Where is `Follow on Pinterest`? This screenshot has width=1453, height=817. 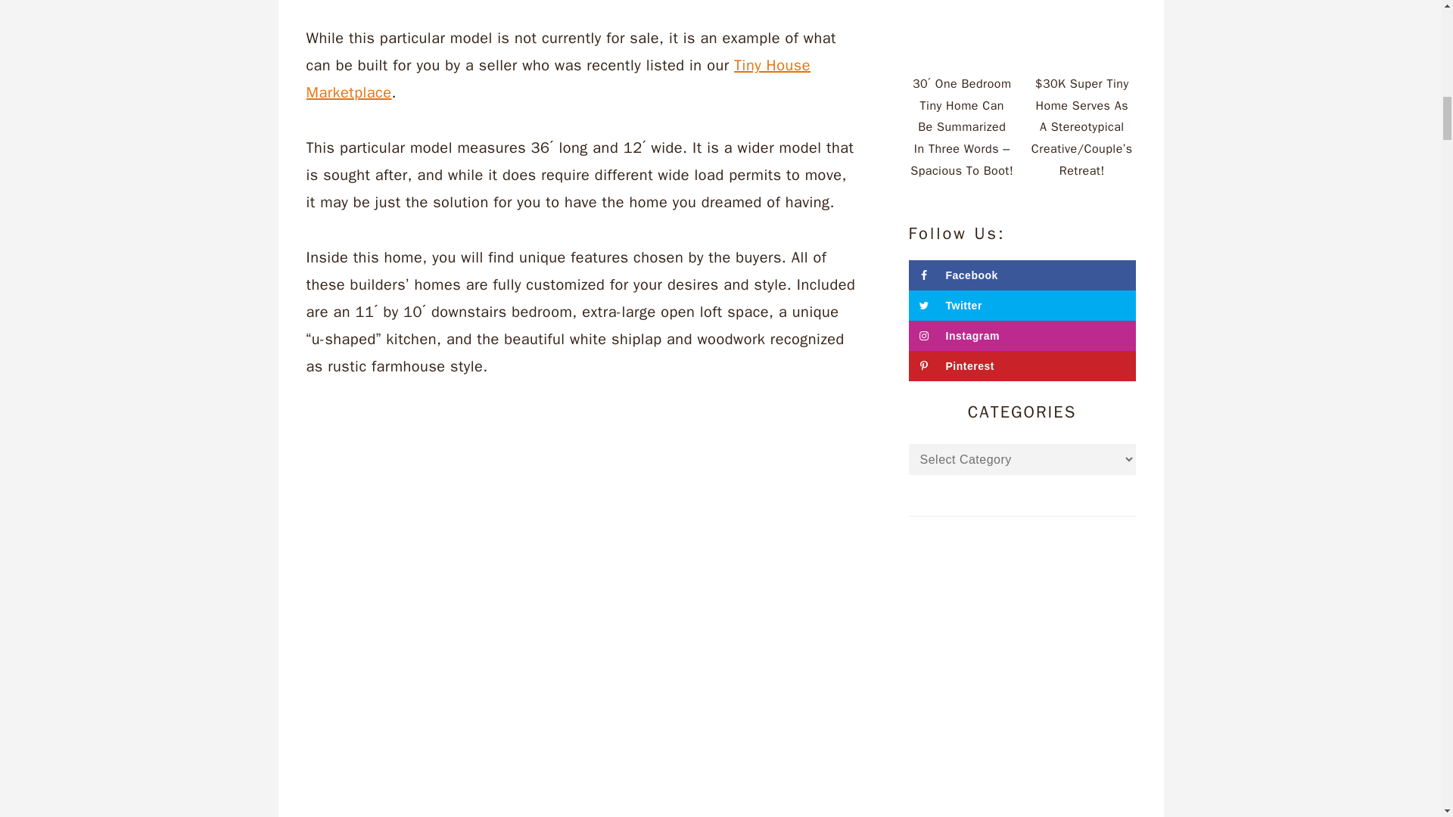
Follow on Pinterest is located at coordinates (1022, 366).